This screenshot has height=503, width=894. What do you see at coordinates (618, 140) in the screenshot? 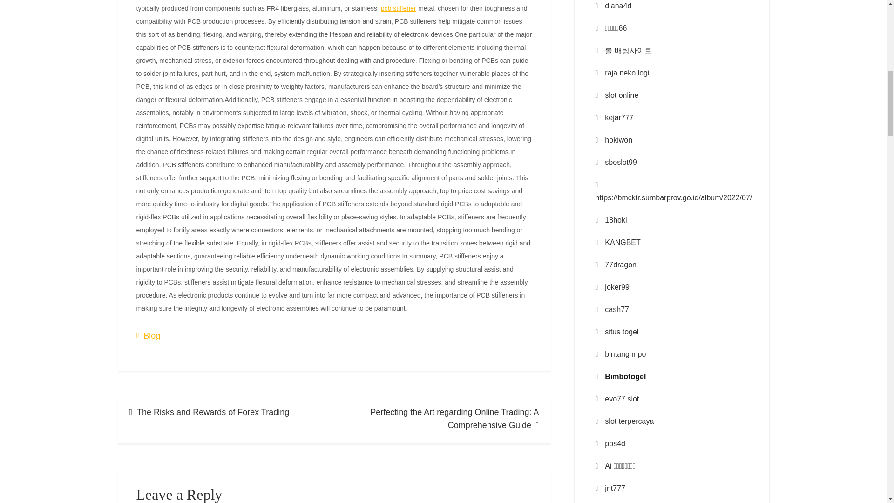
I see `hokiwon` at bounding box center [618, 140].